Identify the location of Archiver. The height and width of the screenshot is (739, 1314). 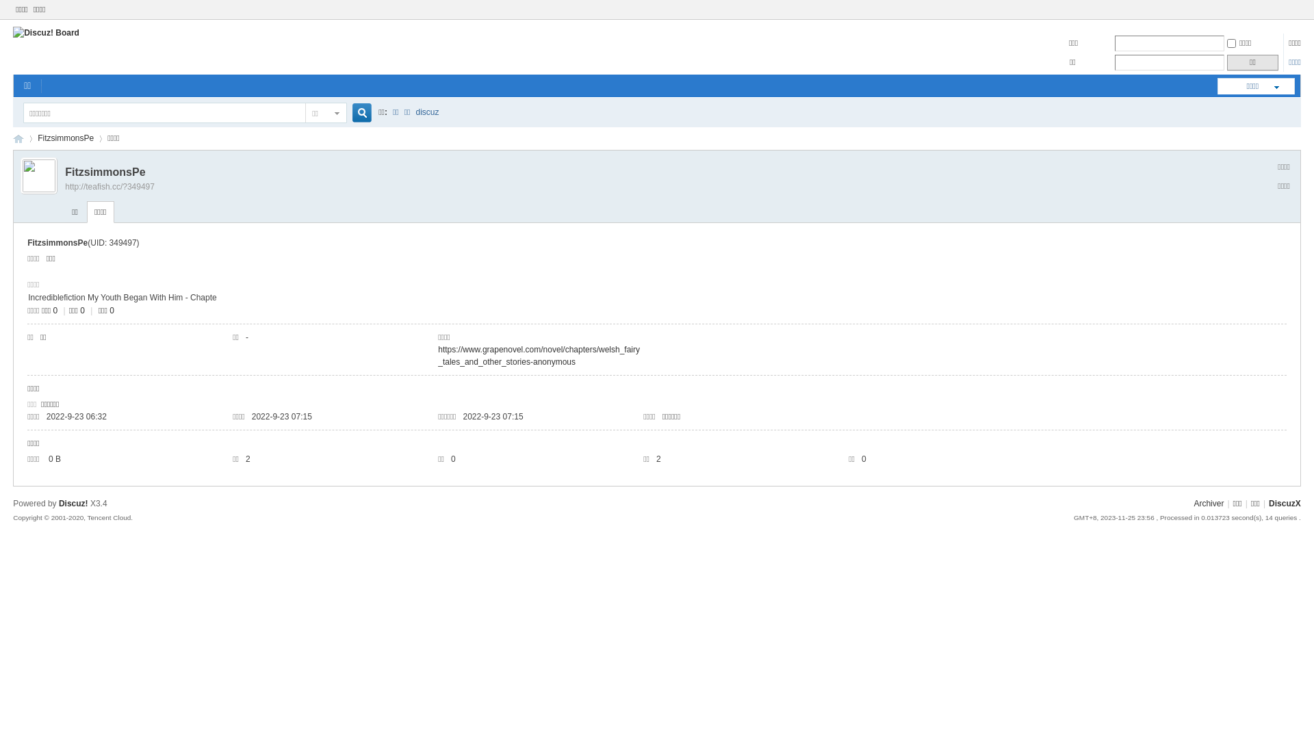
(1209, 504).